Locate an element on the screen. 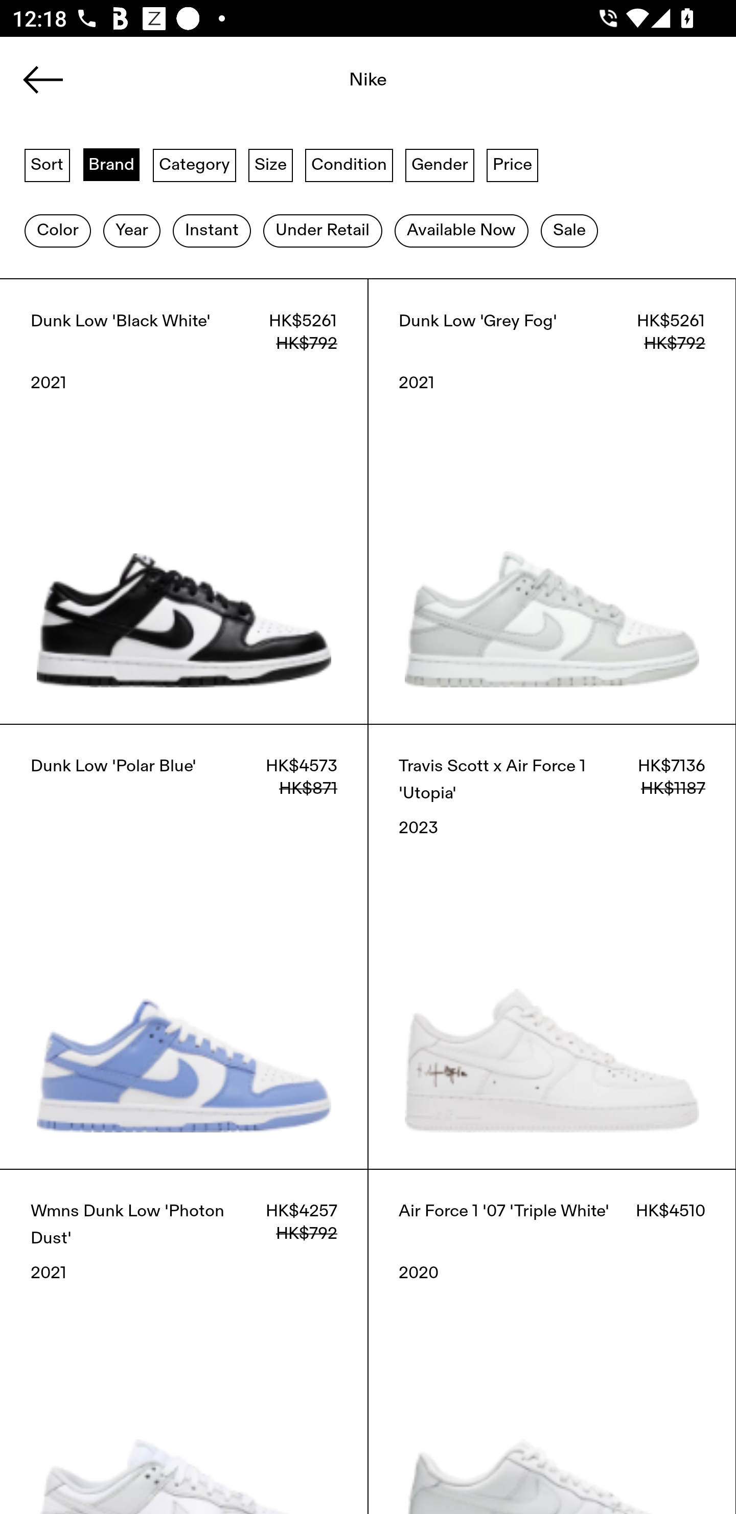 The height and width of the screenshot is (1514, 736). Color is located at coordinates (57, 231).